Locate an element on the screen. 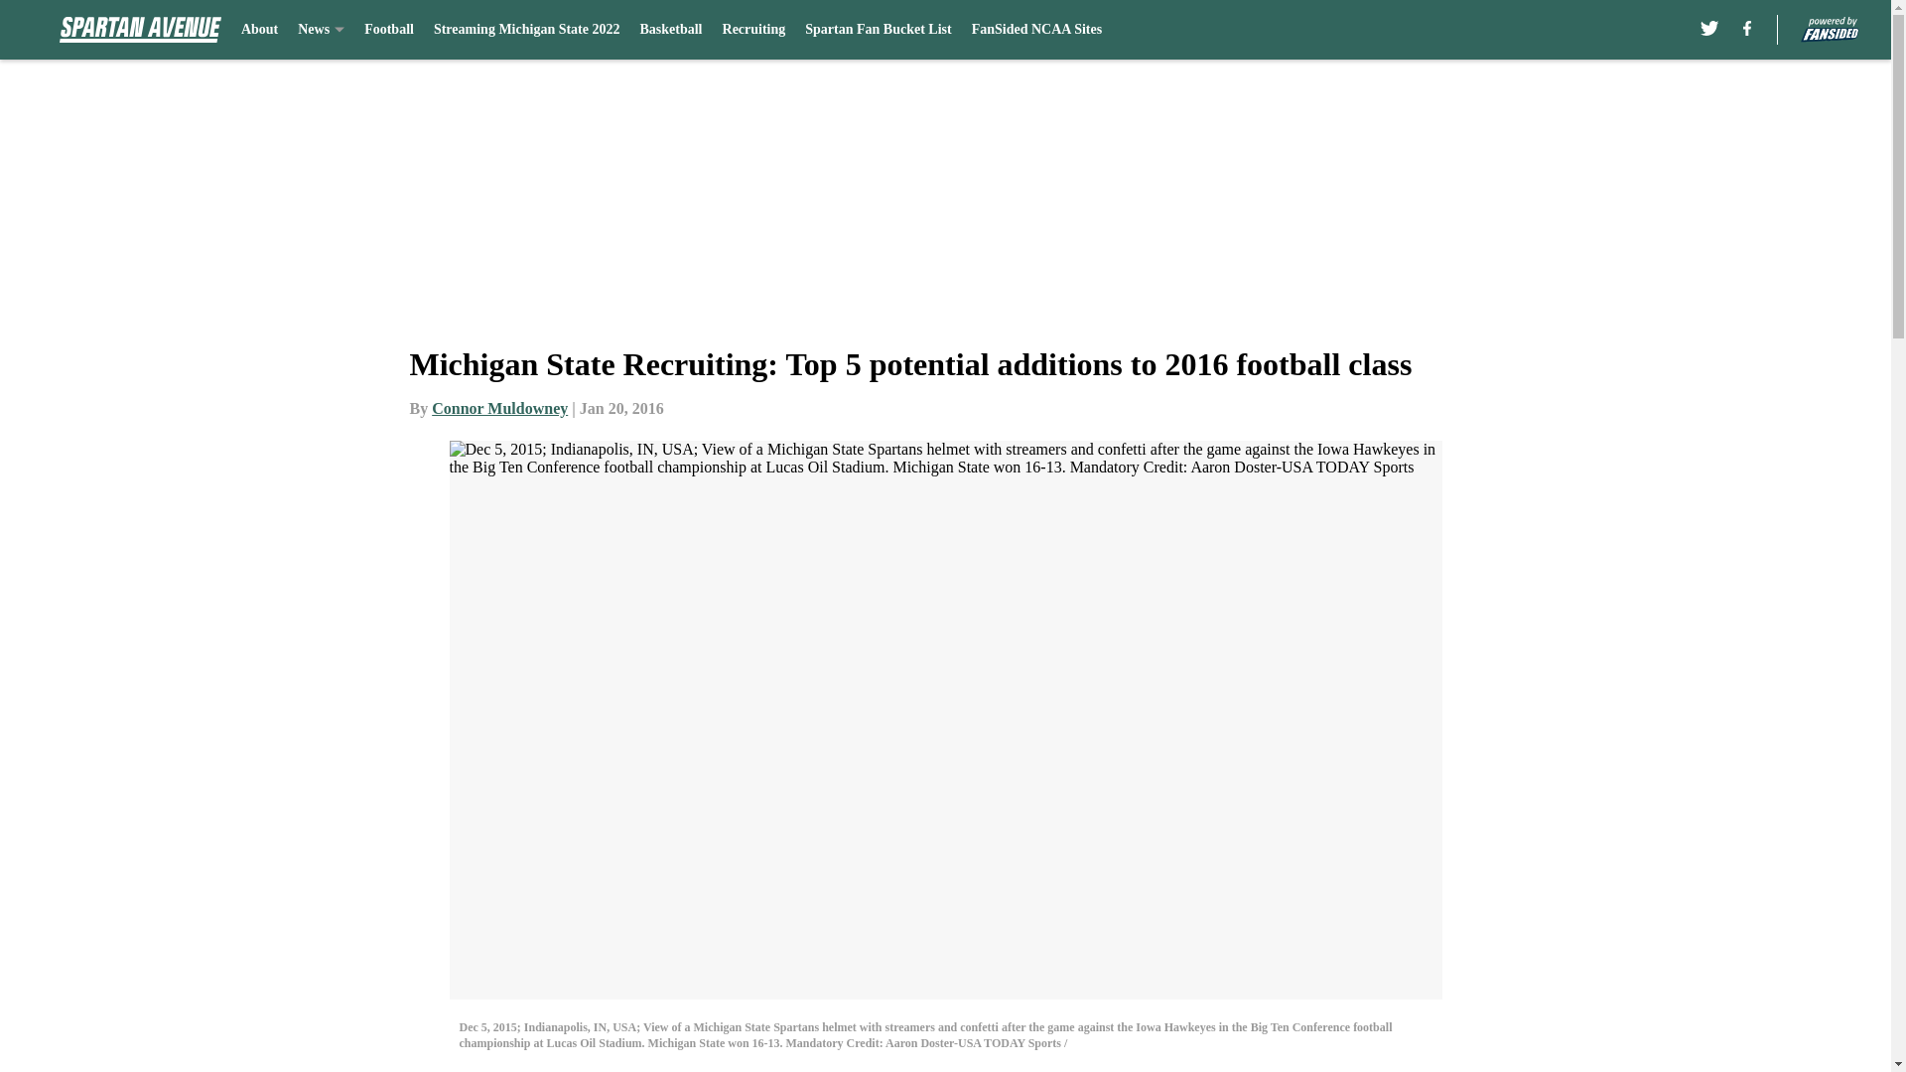 The height and width of the screenshot is (1072, 1906). Connor Muldowney is located at coordinates (500, 408).